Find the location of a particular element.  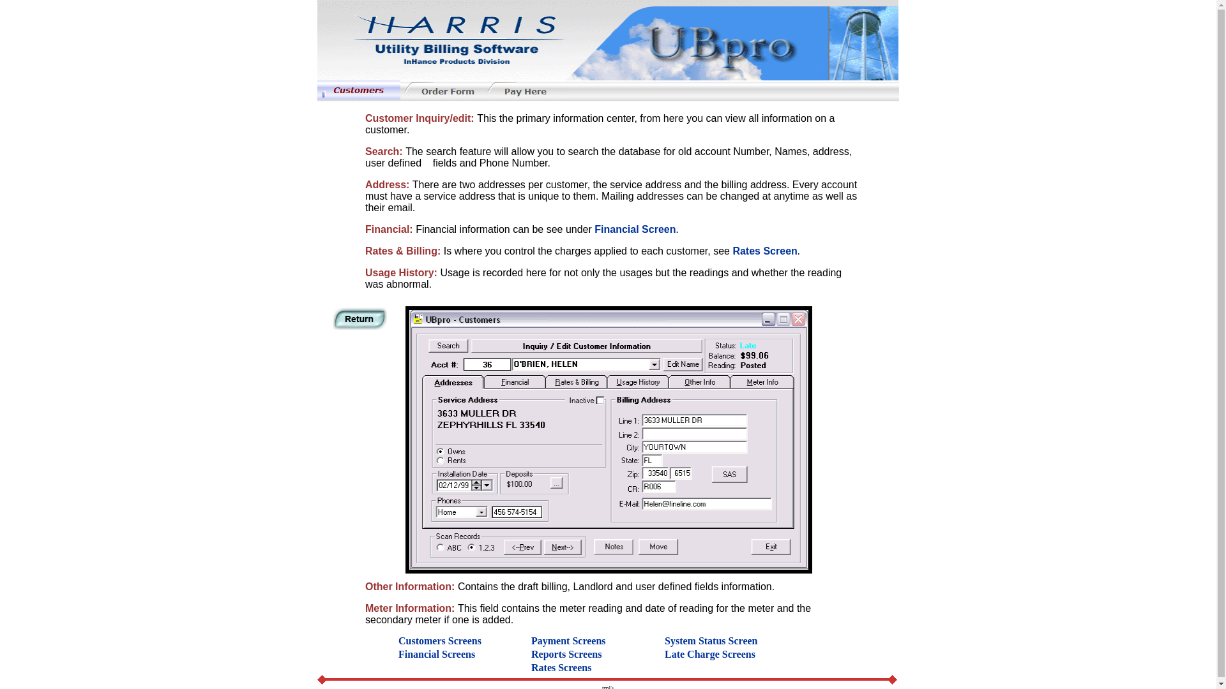

Sales is located at coordinates (360, 318).